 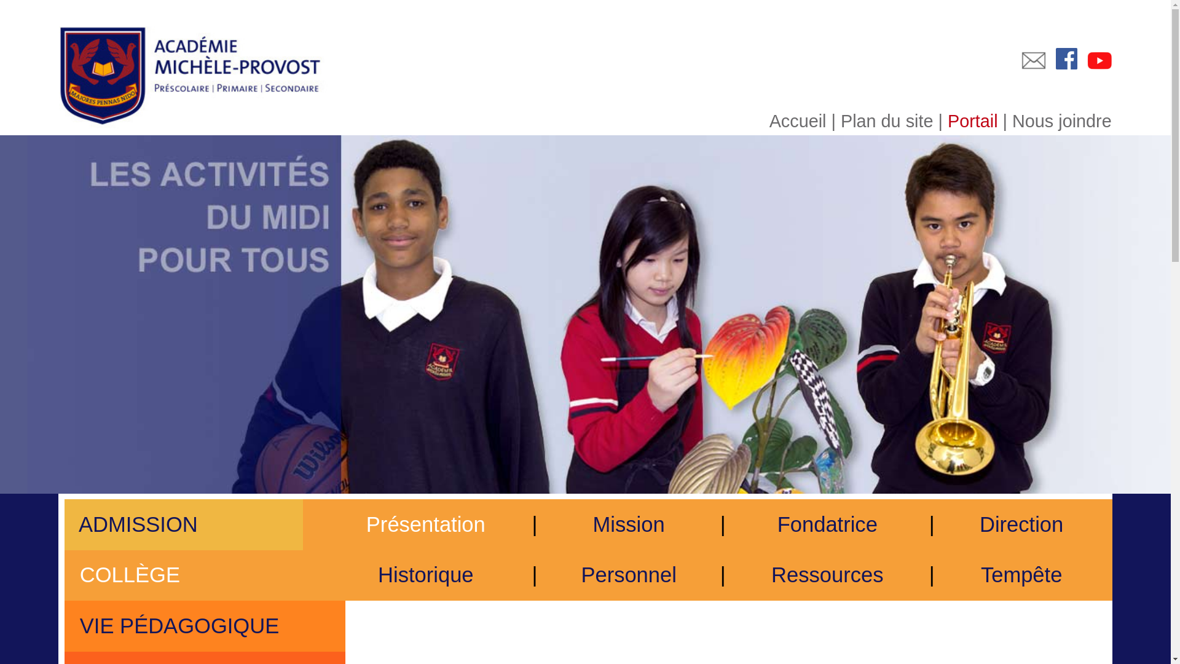 I want to click on Plan du site, so click(x=887, y=121).